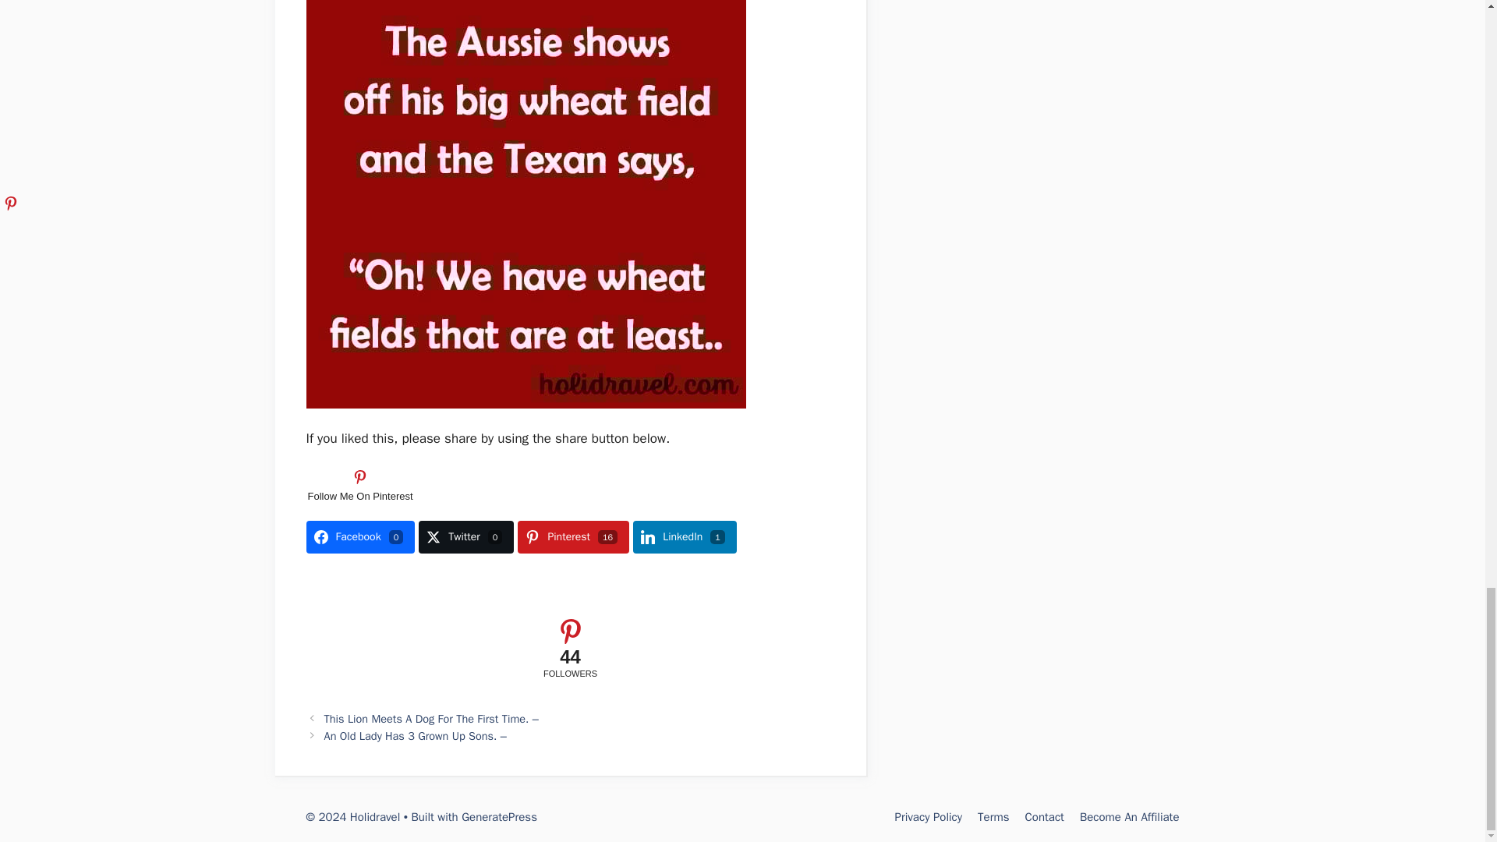 The height and width of the screenshot is (842, 1497). What do you see at coordinates (466, 536) in the screenshot?
I see `Twitter0` at bounding box center [466, 536].